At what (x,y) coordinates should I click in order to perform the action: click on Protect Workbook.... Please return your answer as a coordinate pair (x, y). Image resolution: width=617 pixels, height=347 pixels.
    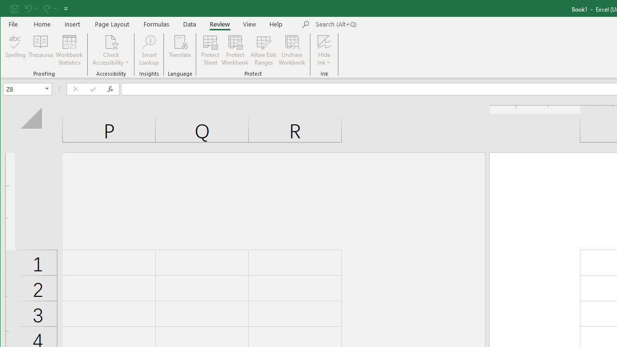
    Looking at the image, I should click on (235, 50).